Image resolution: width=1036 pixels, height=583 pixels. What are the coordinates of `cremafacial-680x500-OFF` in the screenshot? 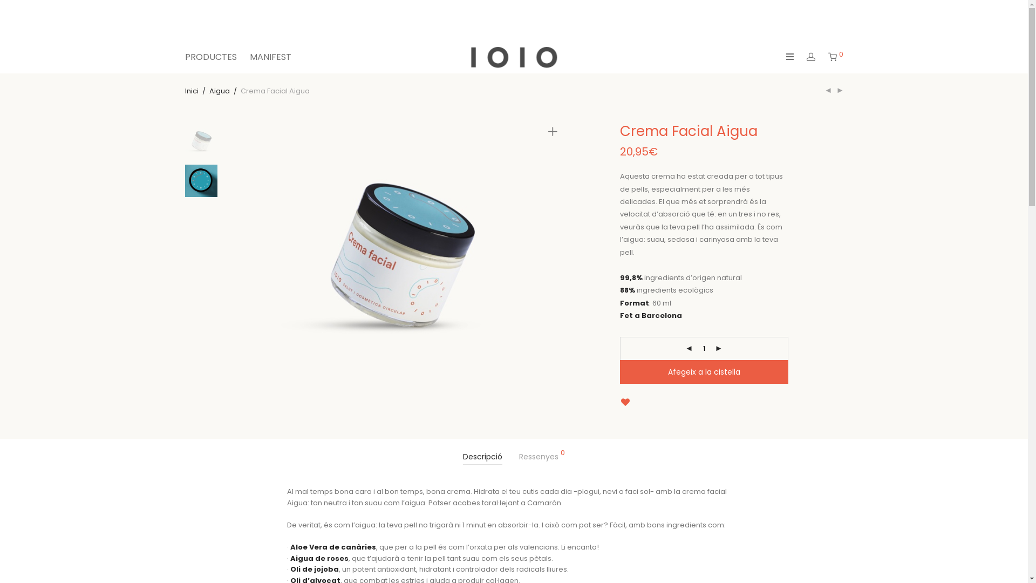 It's located at (400, 241).